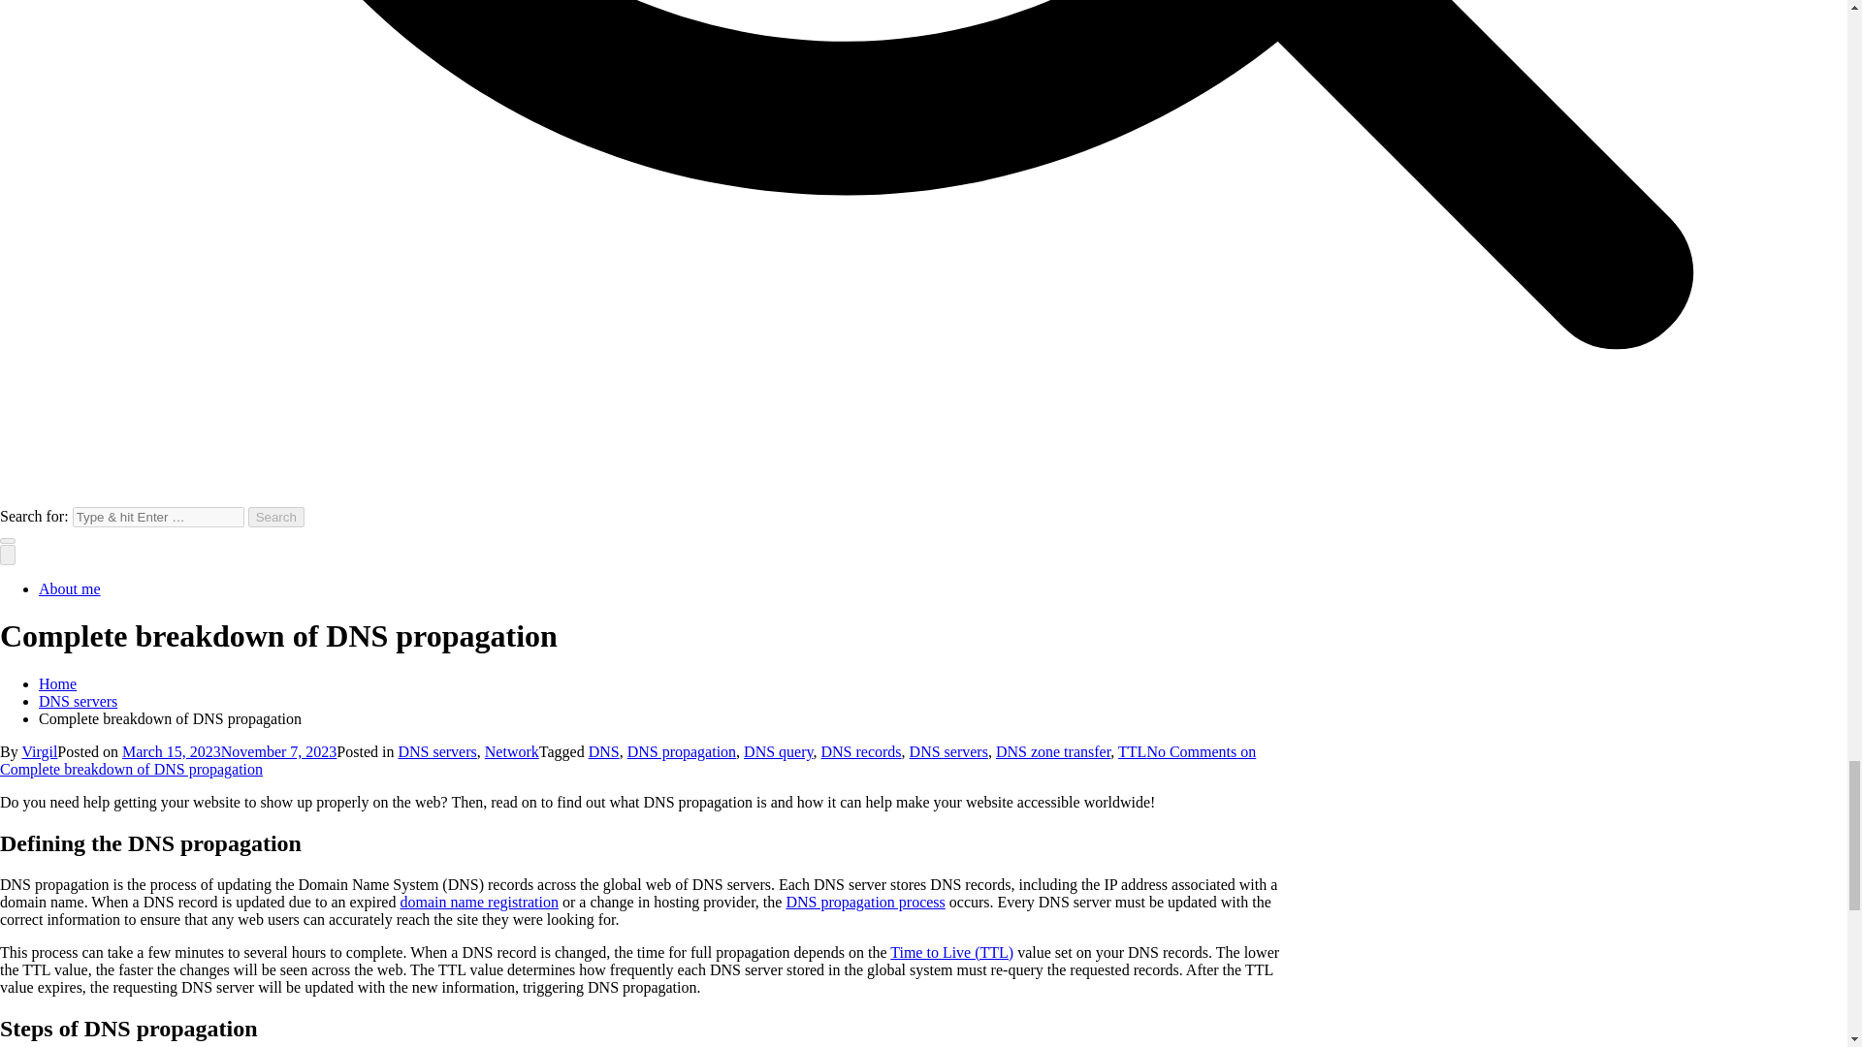 The width and height of the screenshot is (1862, 1047). What do you see at coordinates (948, 751) in the screenshot?
I see `DNS servers` at bounding box center [948, 751].